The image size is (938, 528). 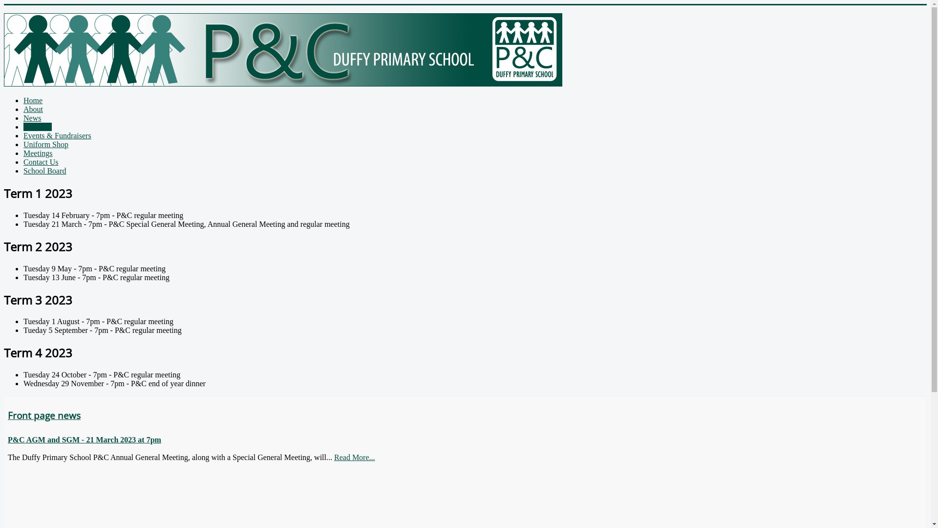 I want to click on P&C AGM and SGM - 21 March 2023 at 7pm, so click(x=85, y=440).